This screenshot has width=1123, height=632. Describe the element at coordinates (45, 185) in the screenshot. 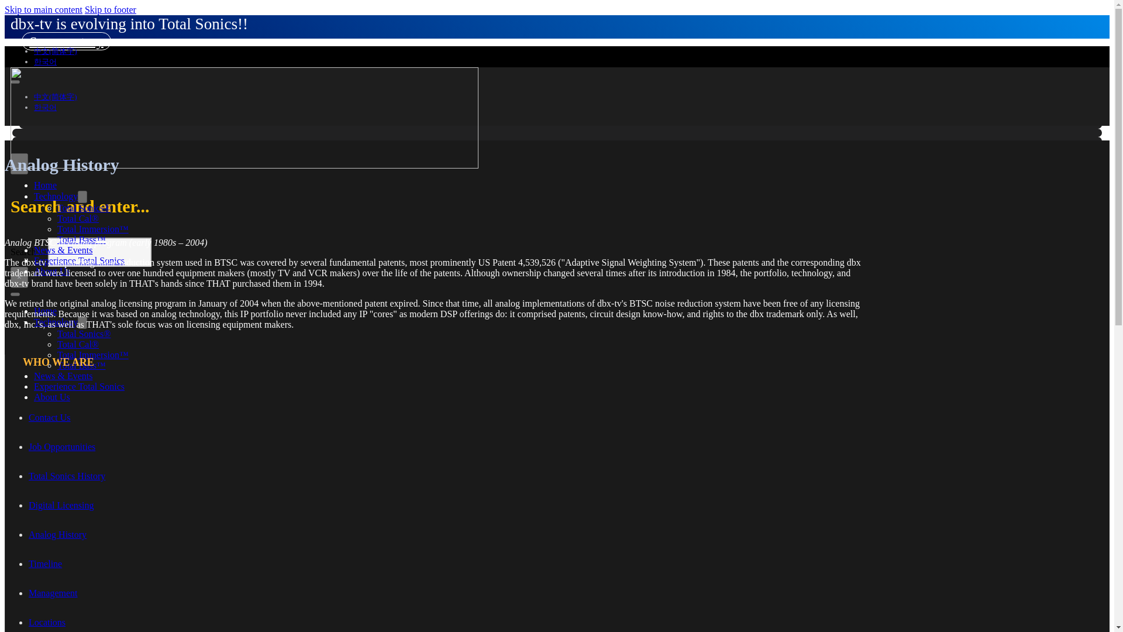

I see `Home` at that location.